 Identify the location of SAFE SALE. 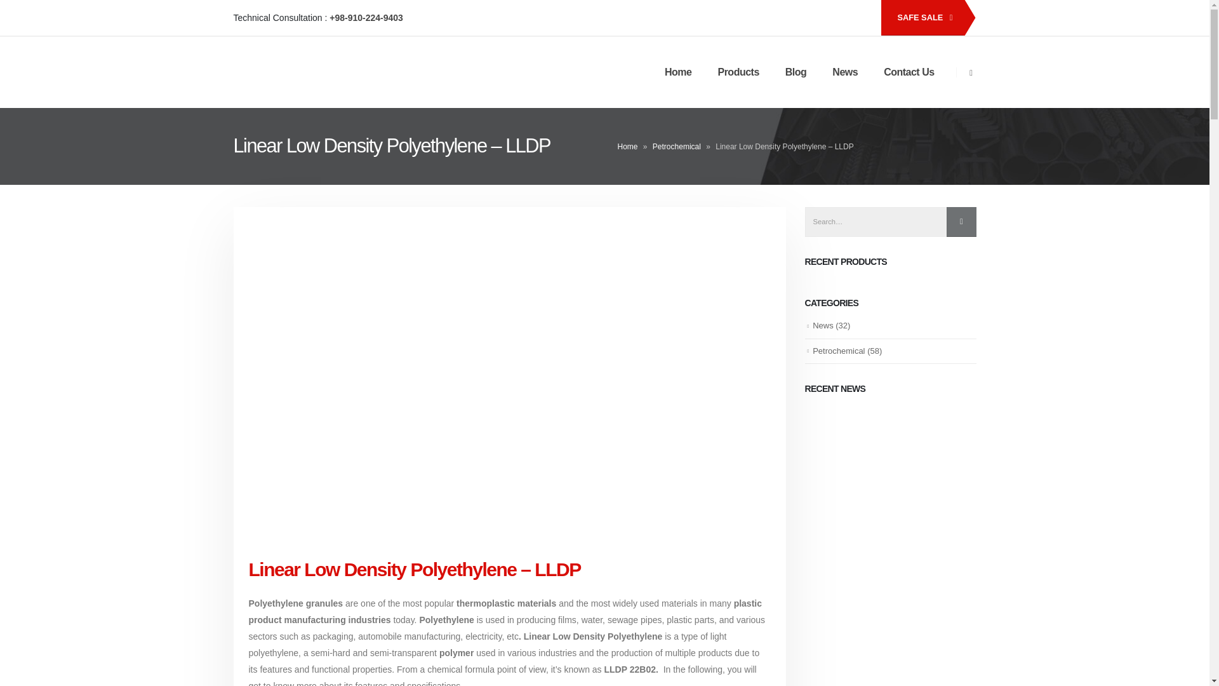
(922, 18).